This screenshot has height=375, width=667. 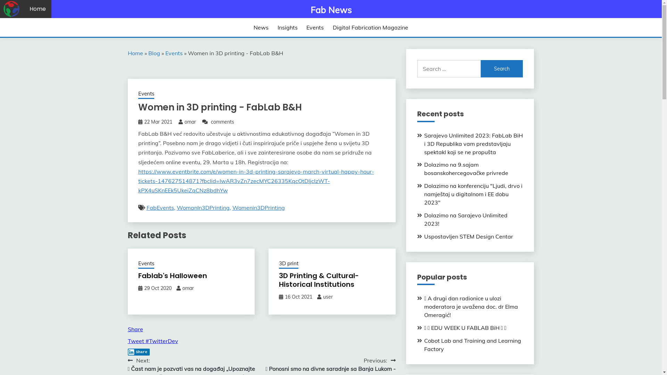 What do you see at coordinates (135, 329) in the screenshot?
I see `Share` at bounding box center [135, 329].